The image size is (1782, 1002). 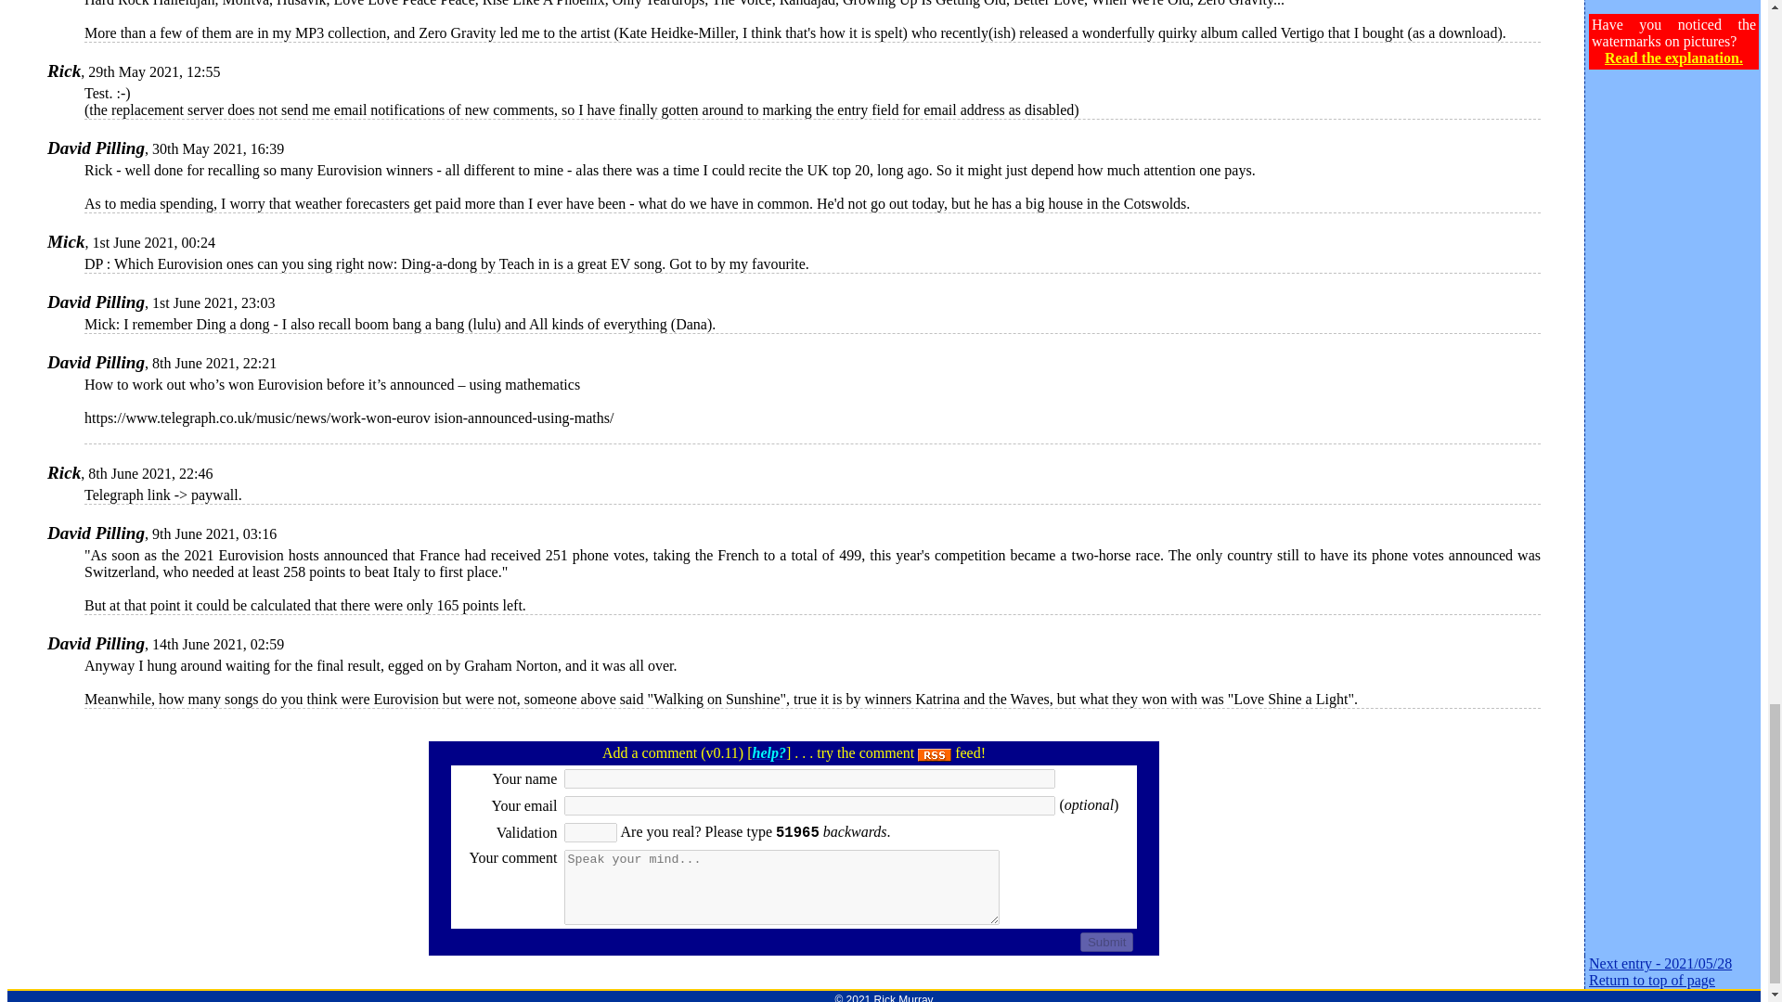 I want to click on Submit, so click(x=1106, y=943).